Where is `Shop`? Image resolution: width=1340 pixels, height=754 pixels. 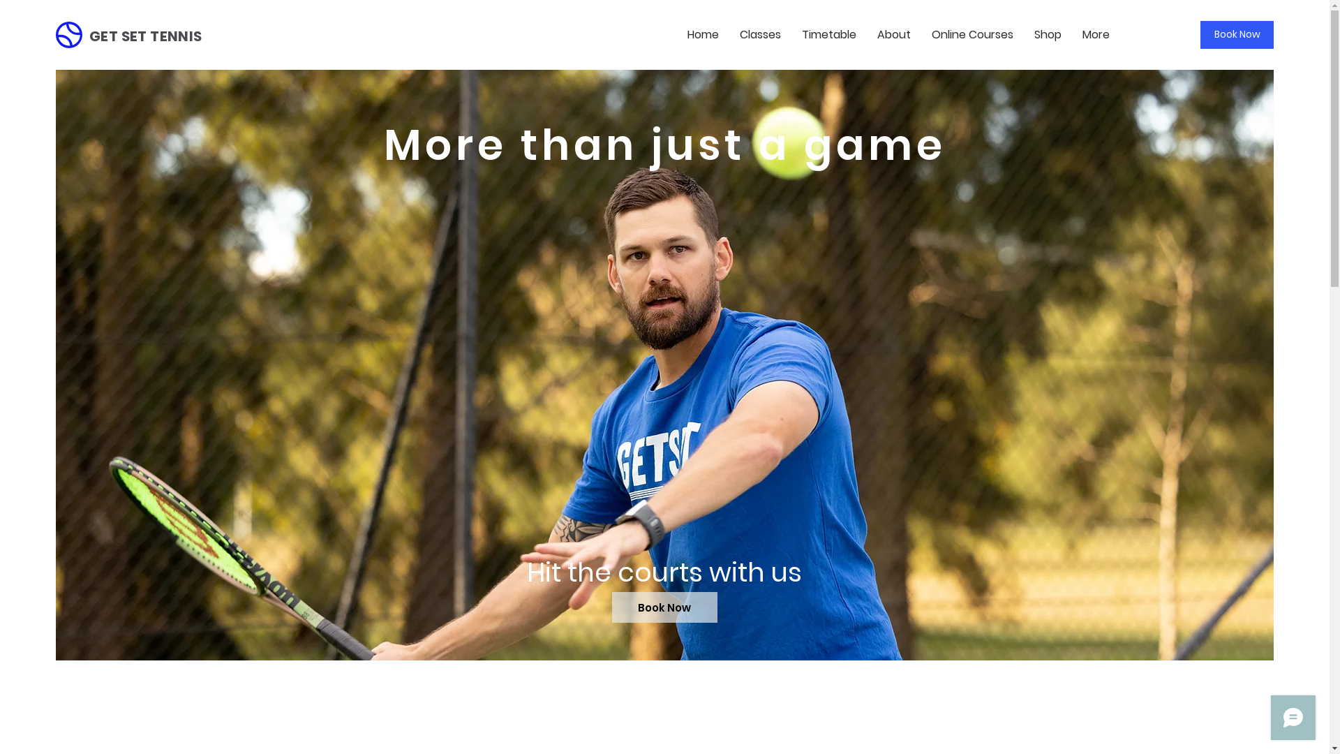 Shop is located at coordinates (1048, 35).